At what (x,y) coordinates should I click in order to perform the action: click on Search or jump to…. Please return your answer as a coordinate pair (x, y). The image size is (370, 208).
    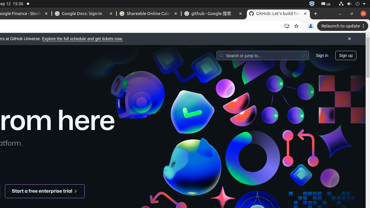
    Looking at the image, I should click on (262, 55).